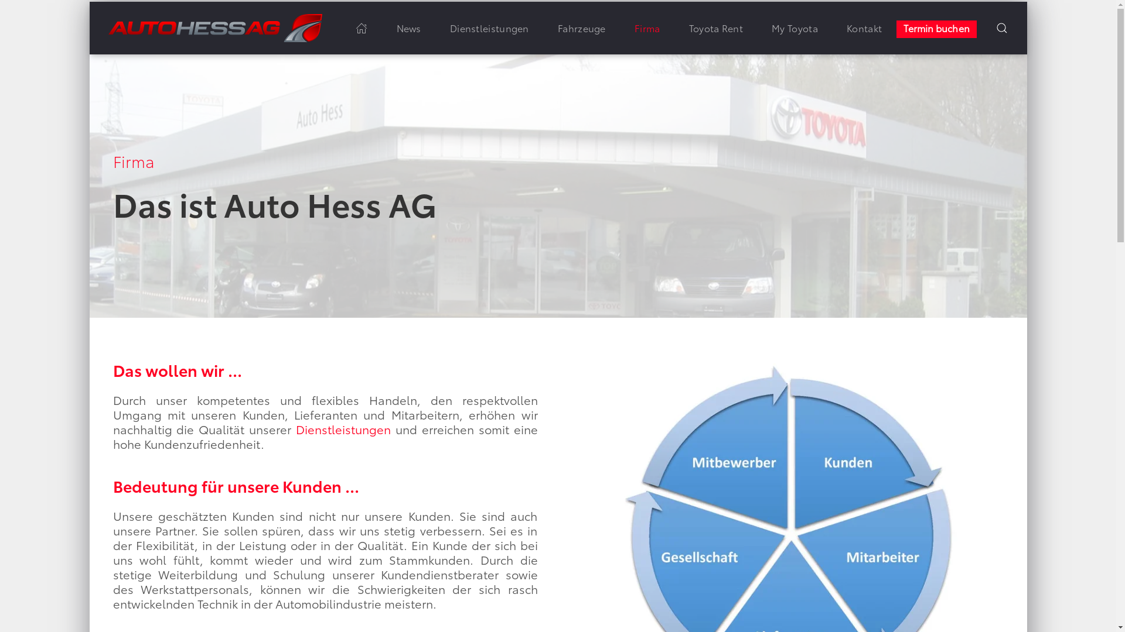 This screenshot has width=1125, height=632. Describe the element at coordinates (647, 28) in the screenshot. I see `Firma` at that location.